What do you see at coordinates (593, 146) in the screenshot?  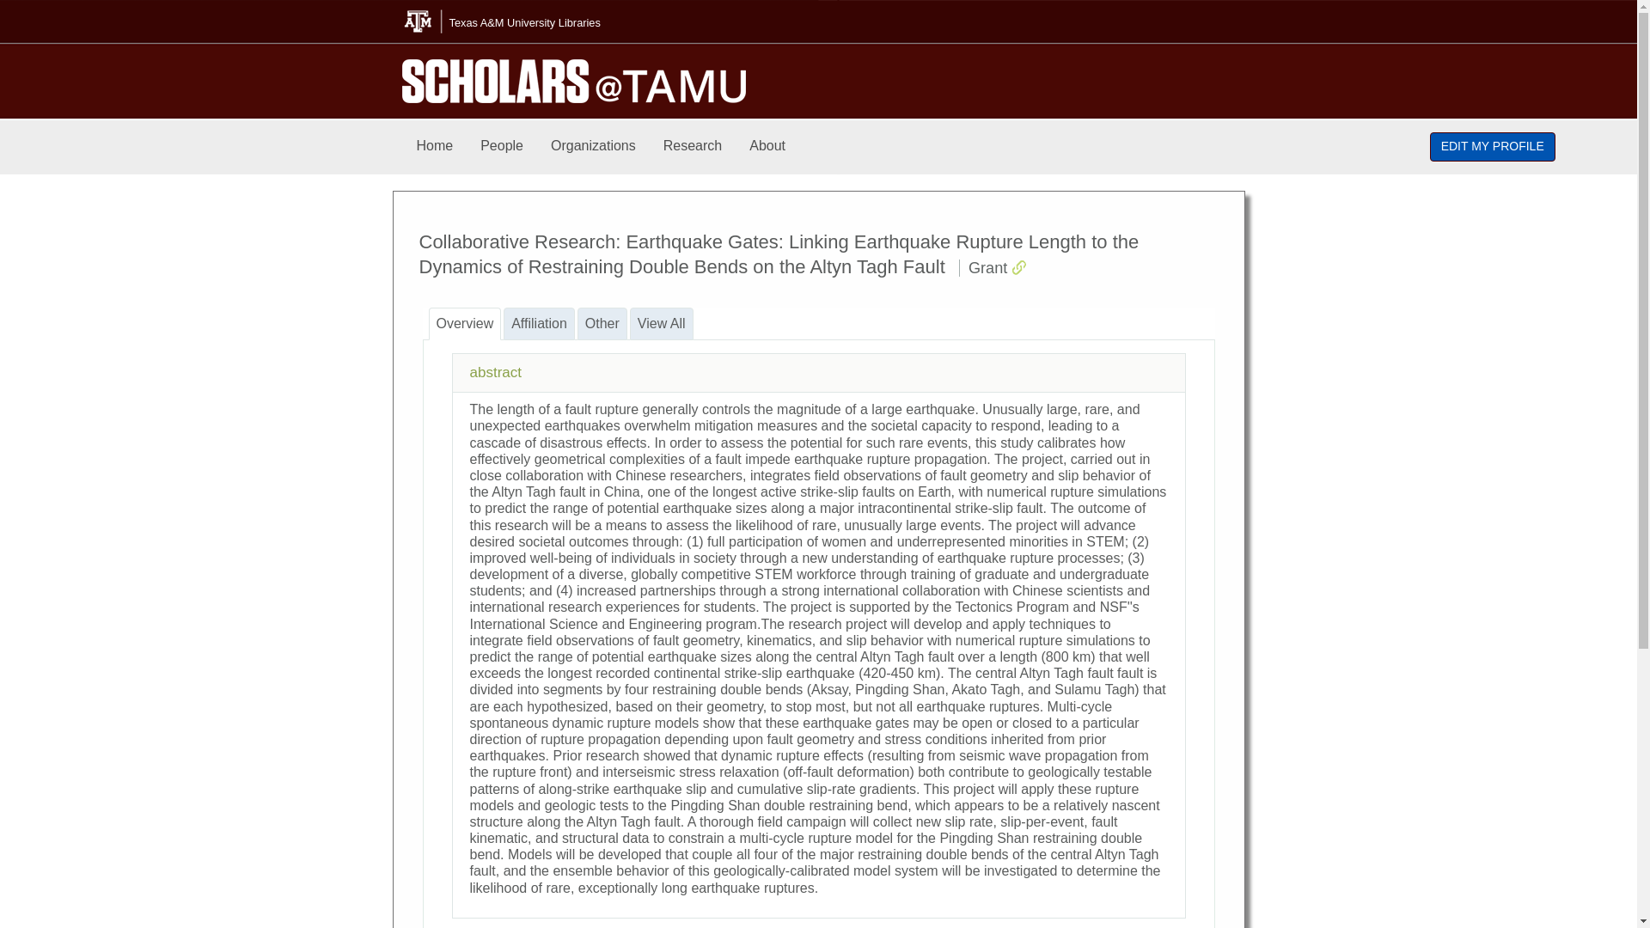 I see `Organizations` at bounding box center [593, 146].